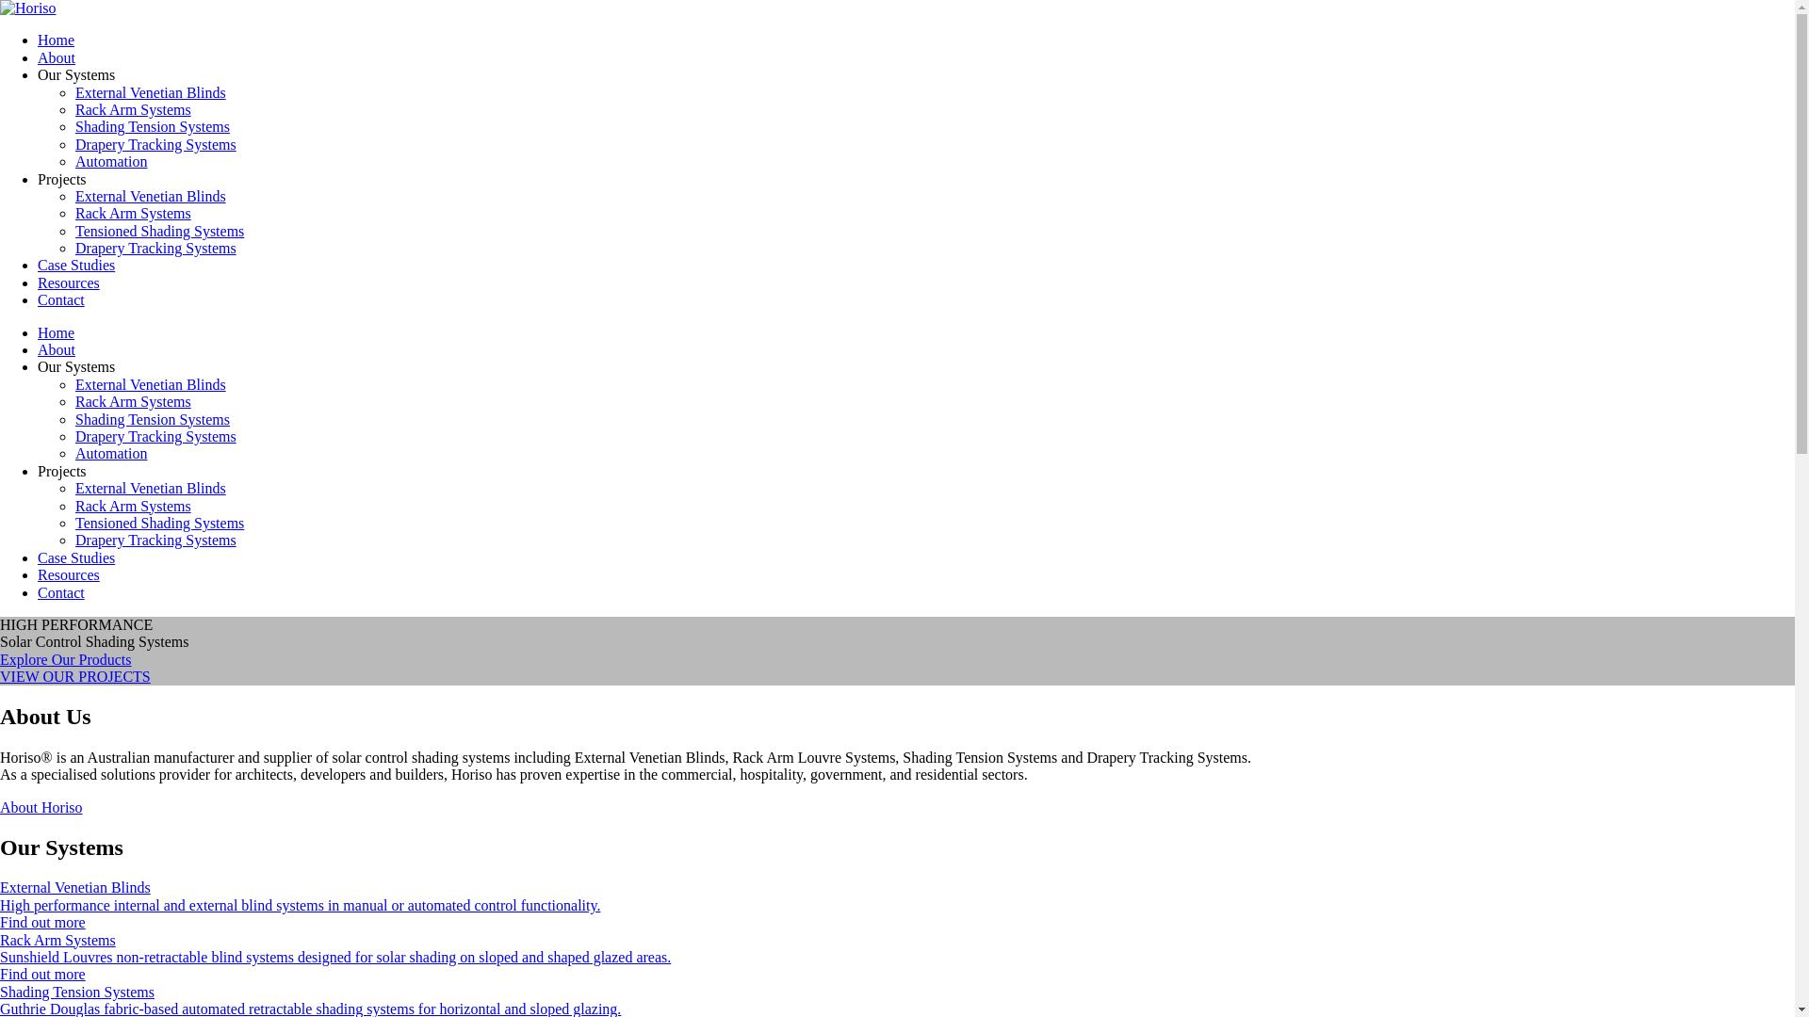 This screenshot has height=1017, width=1809. Describe the element at coordinates (57, 58) in the screenshot. I see `About` at that location.